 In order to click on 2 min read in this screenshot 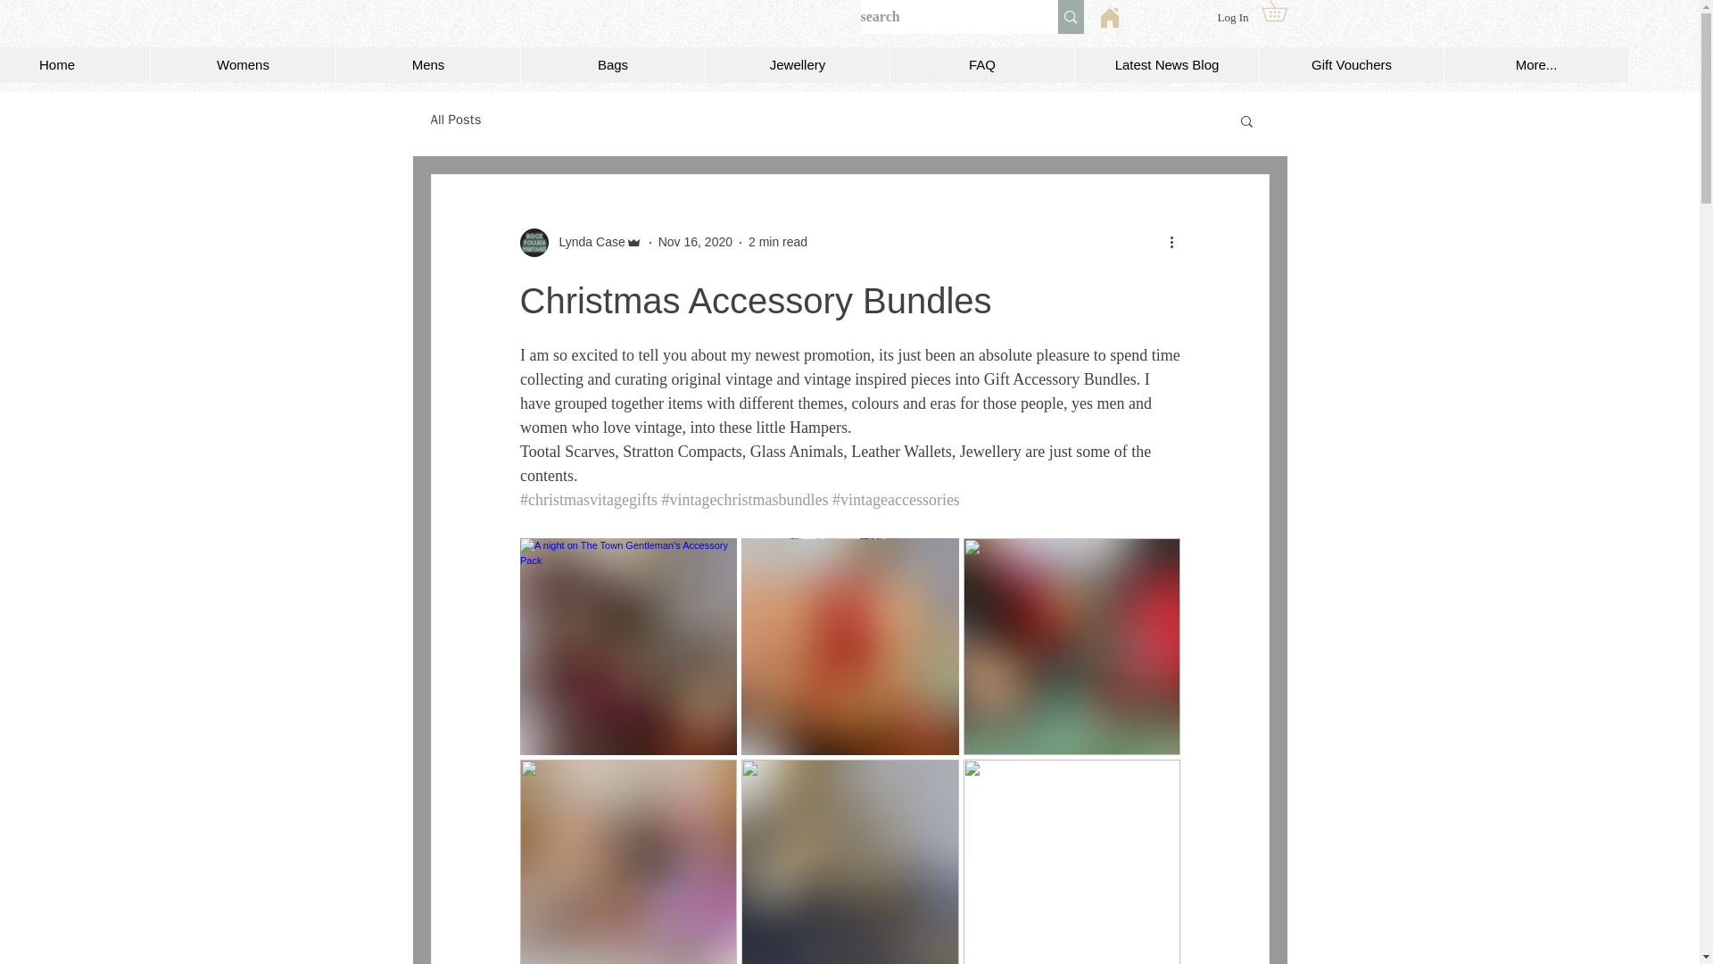, I will do `click(778, 241)`.